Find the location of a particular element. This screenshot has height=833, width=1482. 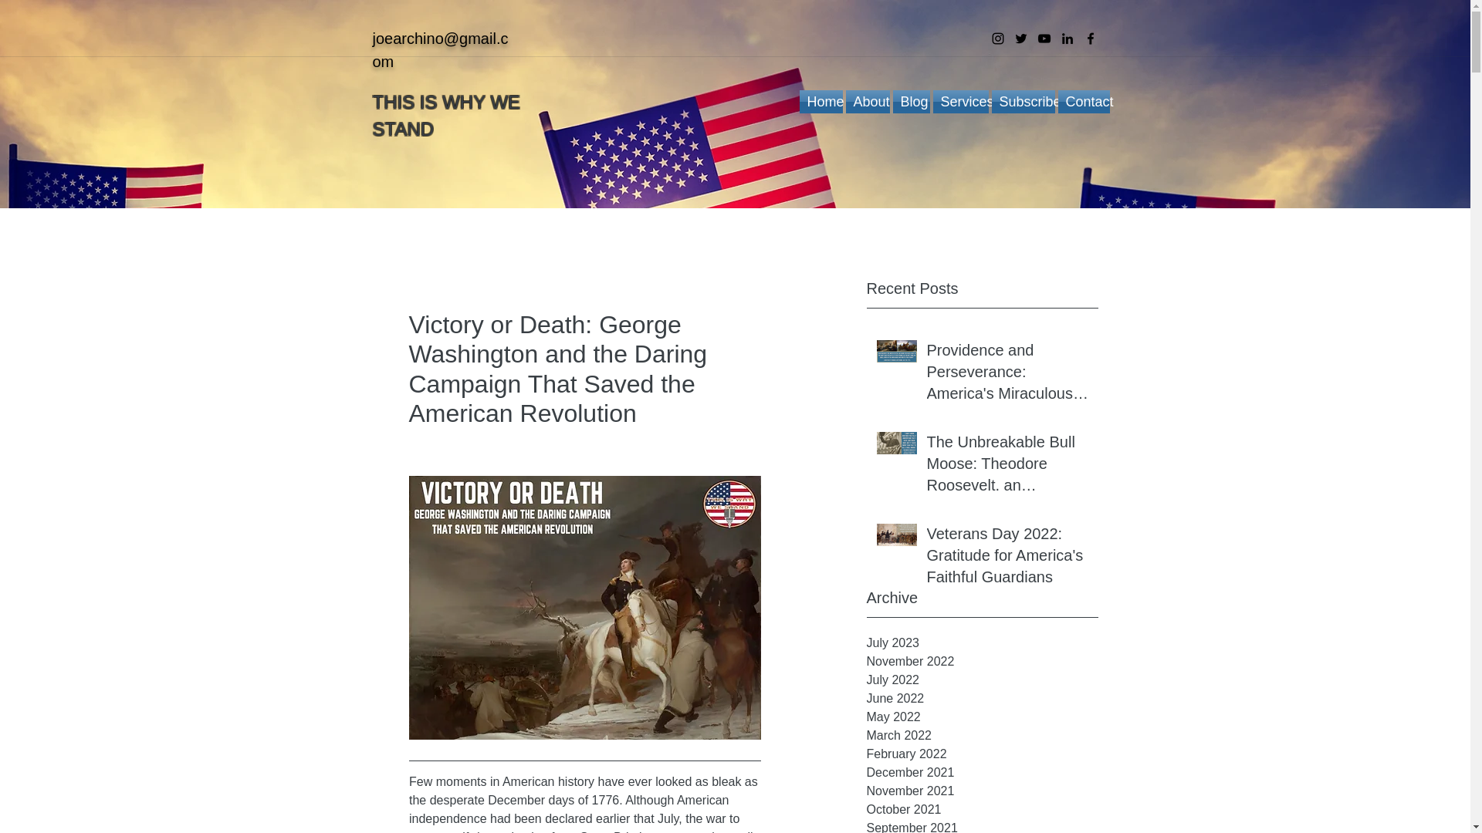

October 2021 is located at coordinates (982, 809).